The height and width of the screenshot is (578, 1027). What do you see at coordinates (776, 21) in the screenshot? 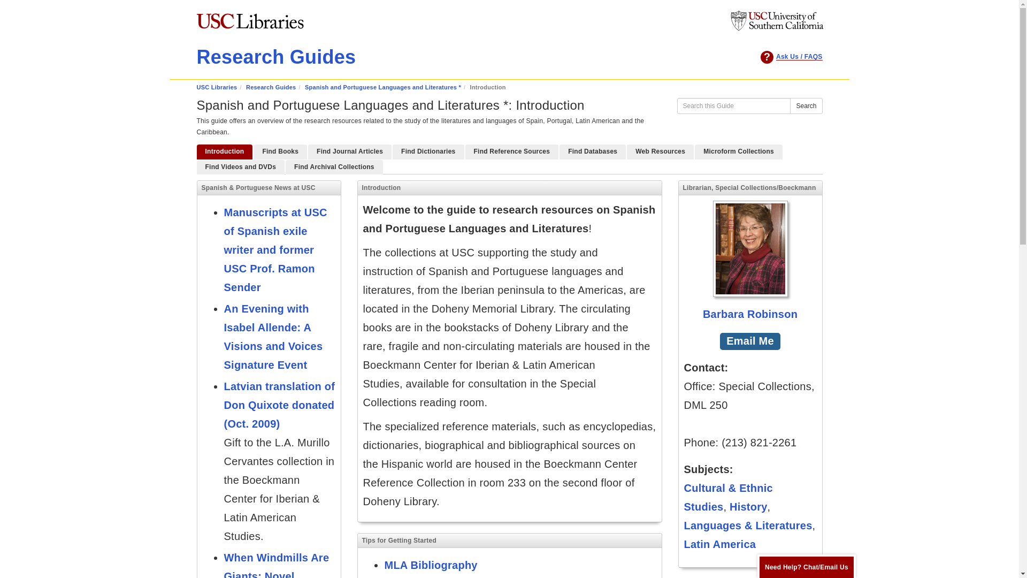
I see `usc-logo` at bounding box center [776, 21].